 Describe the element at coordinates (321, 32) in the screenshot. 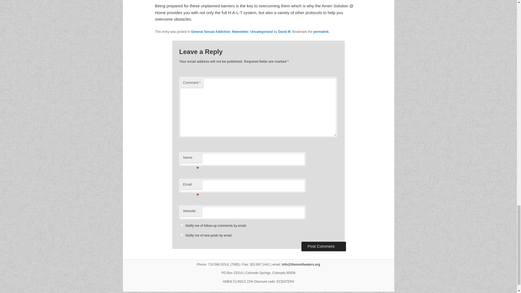

I see `permalink` at that location.